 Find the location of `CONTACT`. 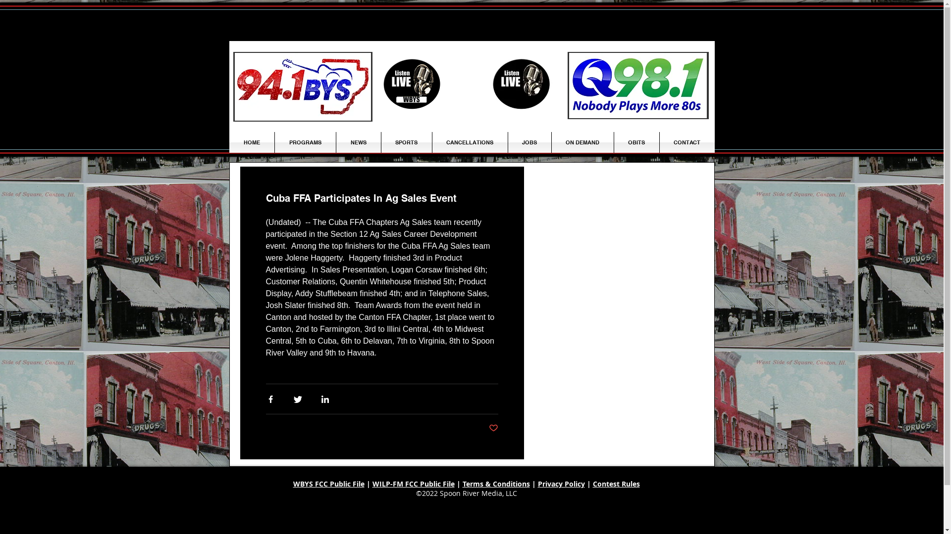

CONTACT is located at coordinates (687, 142).